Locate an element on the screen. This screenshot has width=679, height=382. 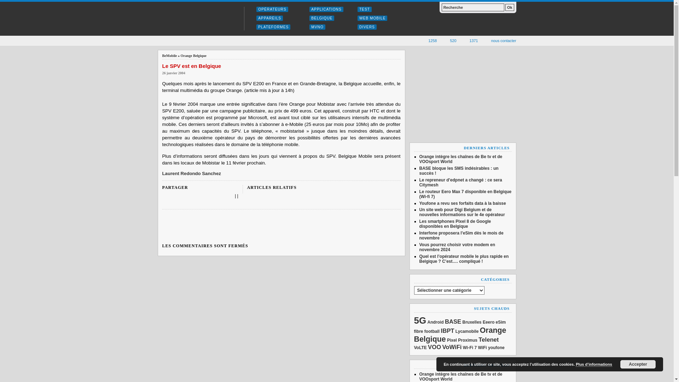
eSim is located at coordinates (501, 322).